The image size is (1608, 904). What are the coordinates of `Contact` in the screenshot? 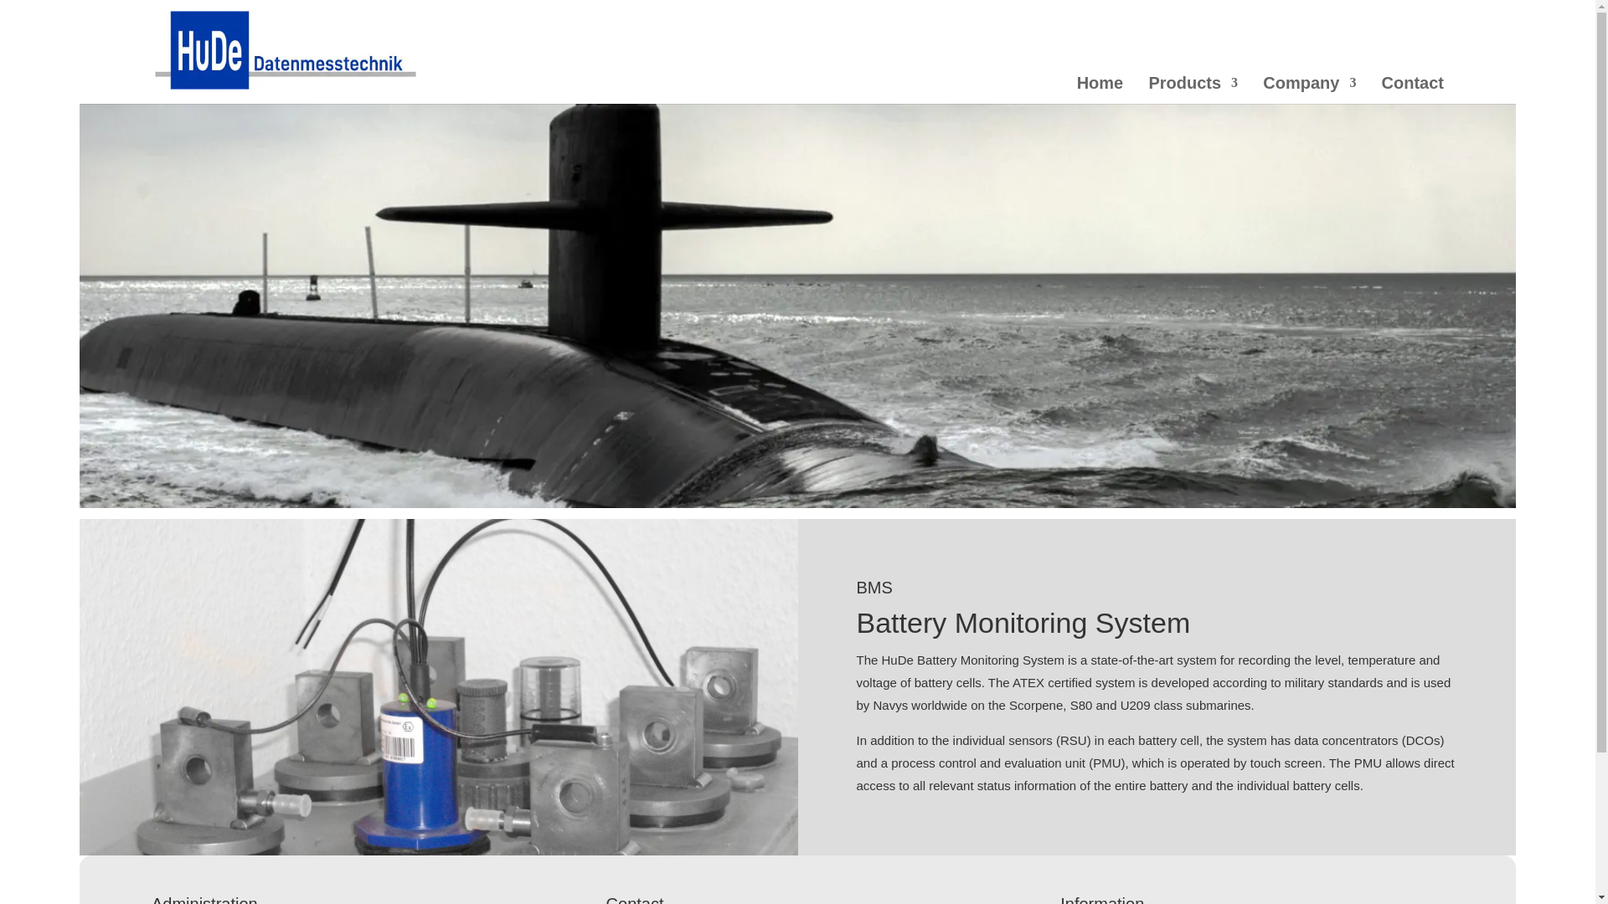 It's located at (1410, 90).